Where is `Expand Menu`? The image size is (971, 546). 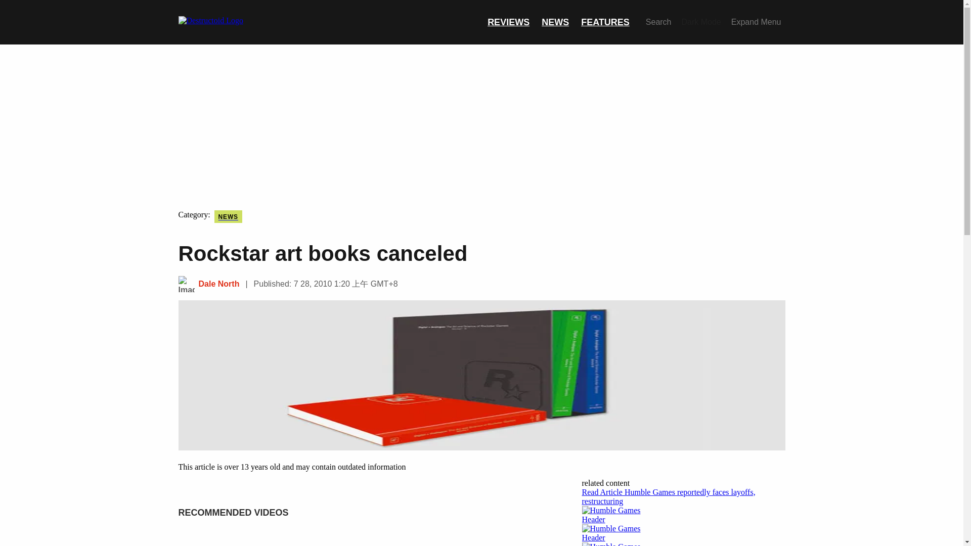 Expand Menu is located at coordinates (757, 22).